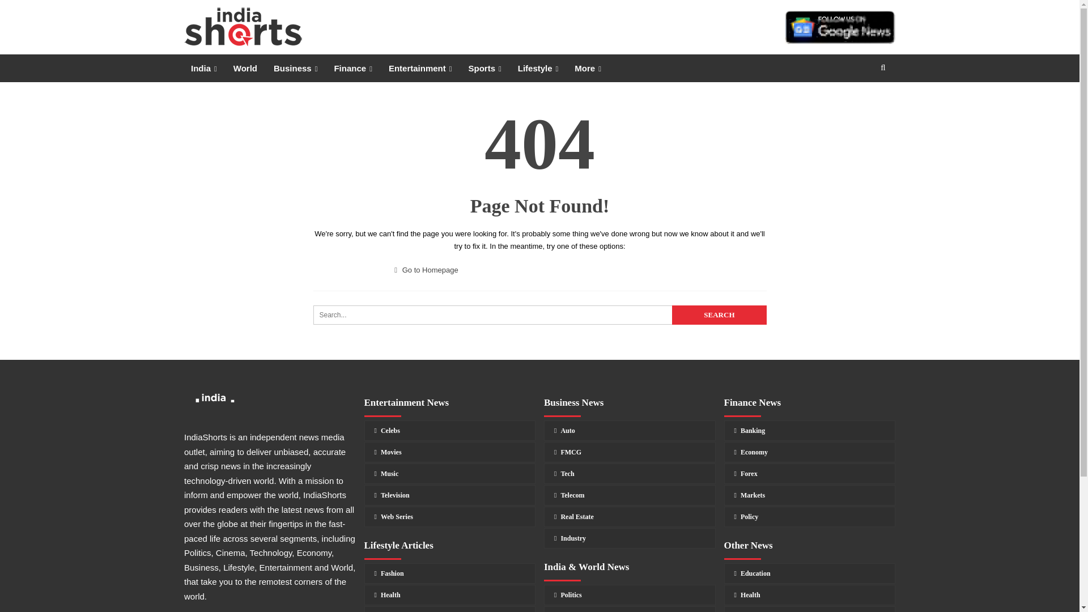 The width and height of the screenshot is (1088, 612). I want to click on Lifestyle, so click(538, 68).